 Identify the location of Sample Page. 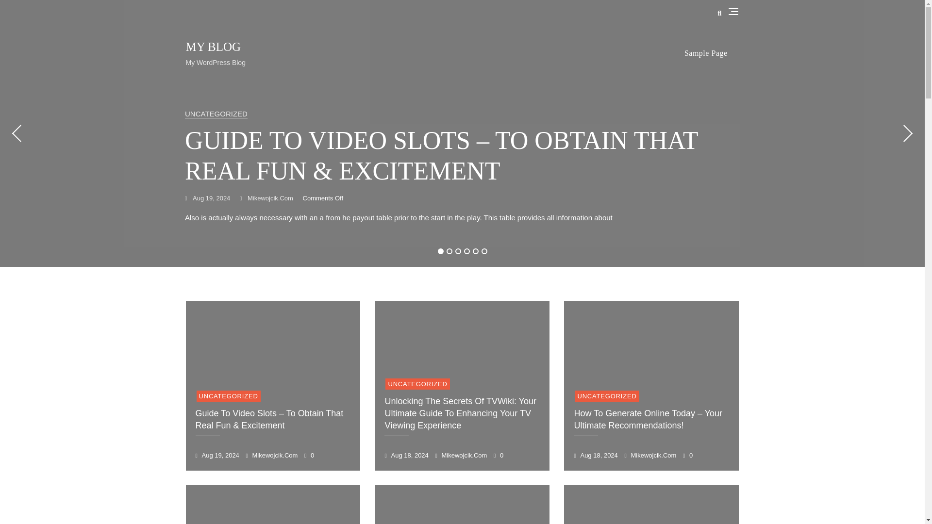
(712, 53).